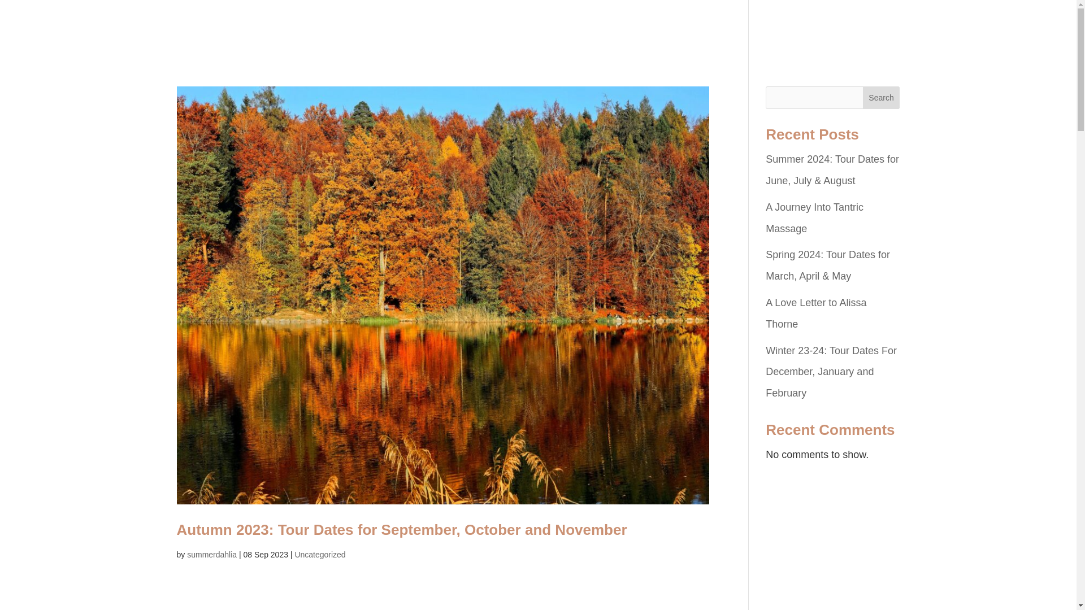 The image size is (1085, 610). What do you see at coordinates (783, 43) in the screenshot?
I see `CONTACT` at bounding box center [783, 43].